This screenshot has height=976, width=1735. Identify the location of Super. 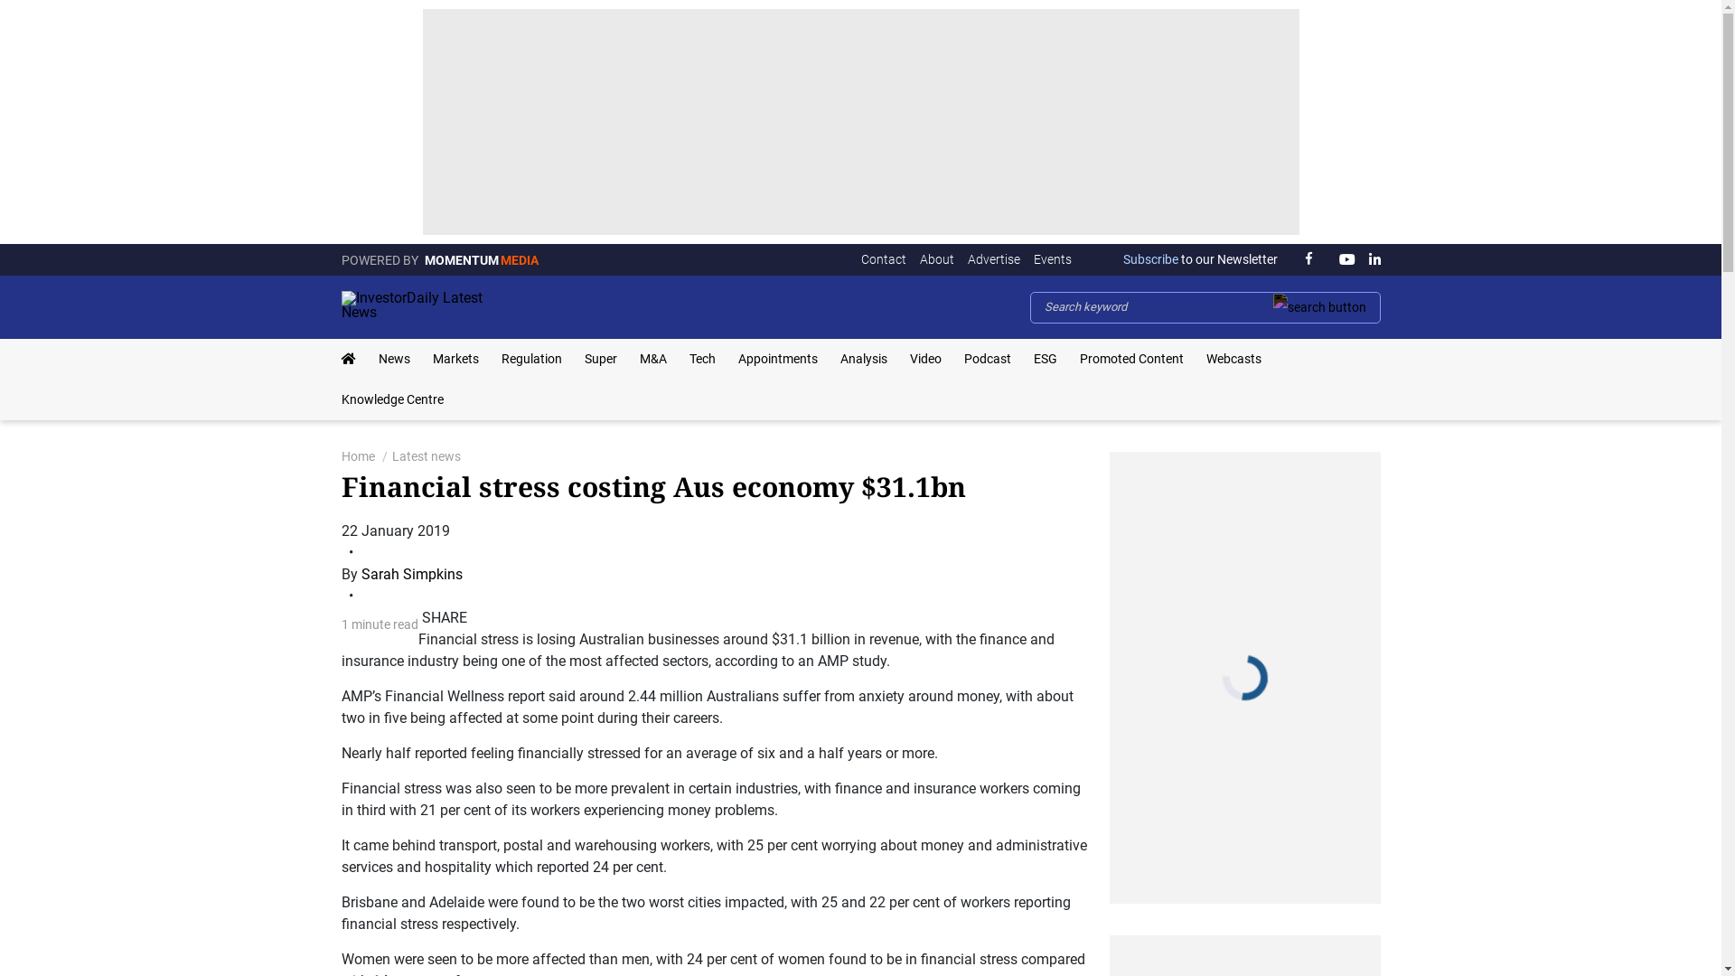
(600, 359).